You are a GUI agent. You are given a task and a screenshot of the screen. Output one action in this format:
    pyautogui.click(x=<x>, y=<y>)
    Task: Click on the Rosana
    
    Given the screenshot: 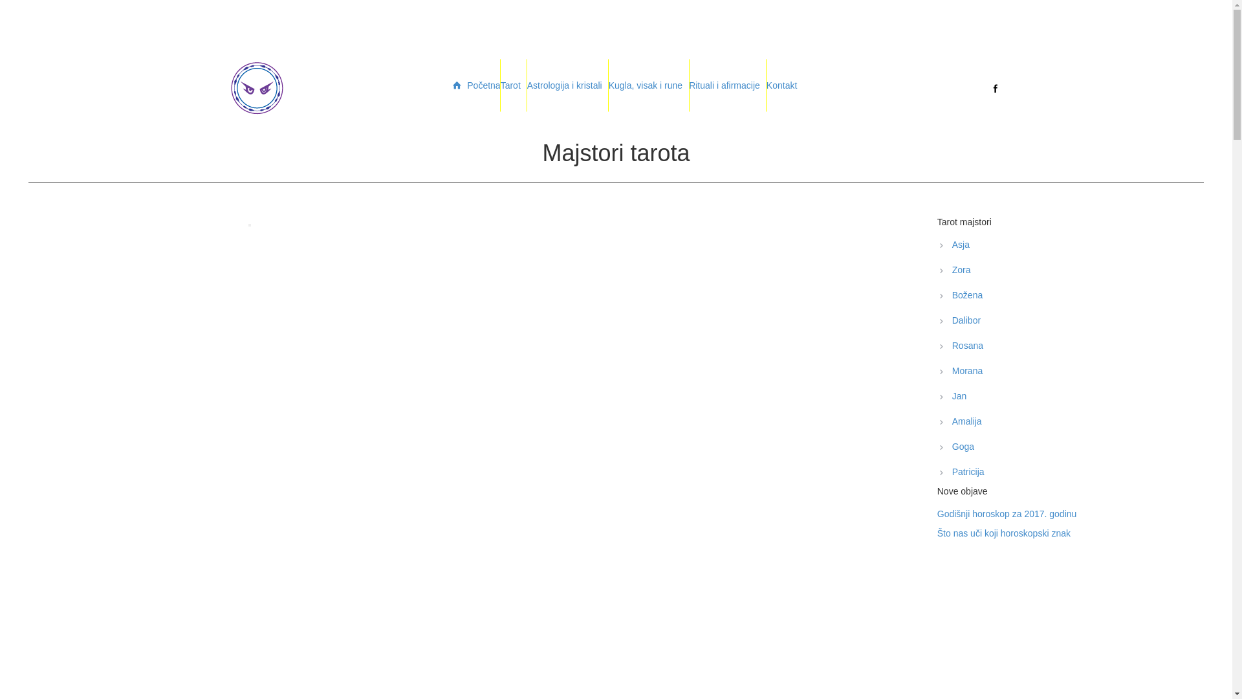 What is the action you would take?
    pyautogui.click(x=1062, y=346)
    